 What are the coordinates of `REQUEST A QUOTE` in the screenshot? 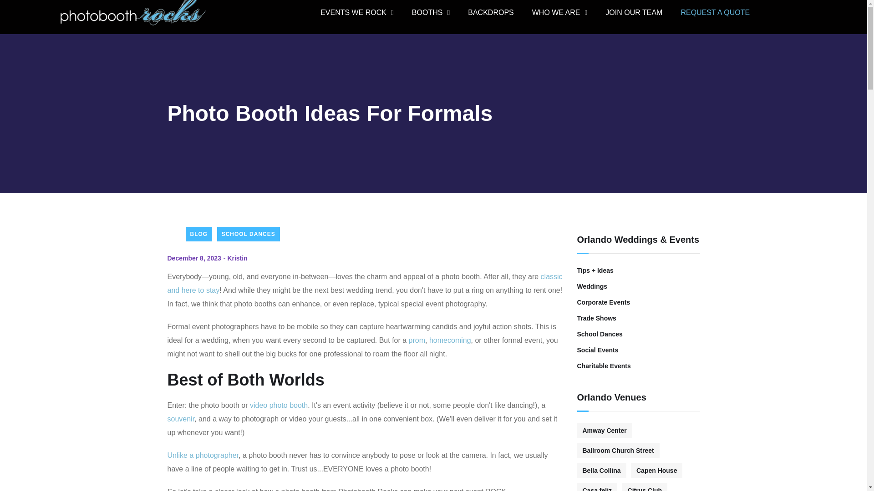 It's located at (715, 13).